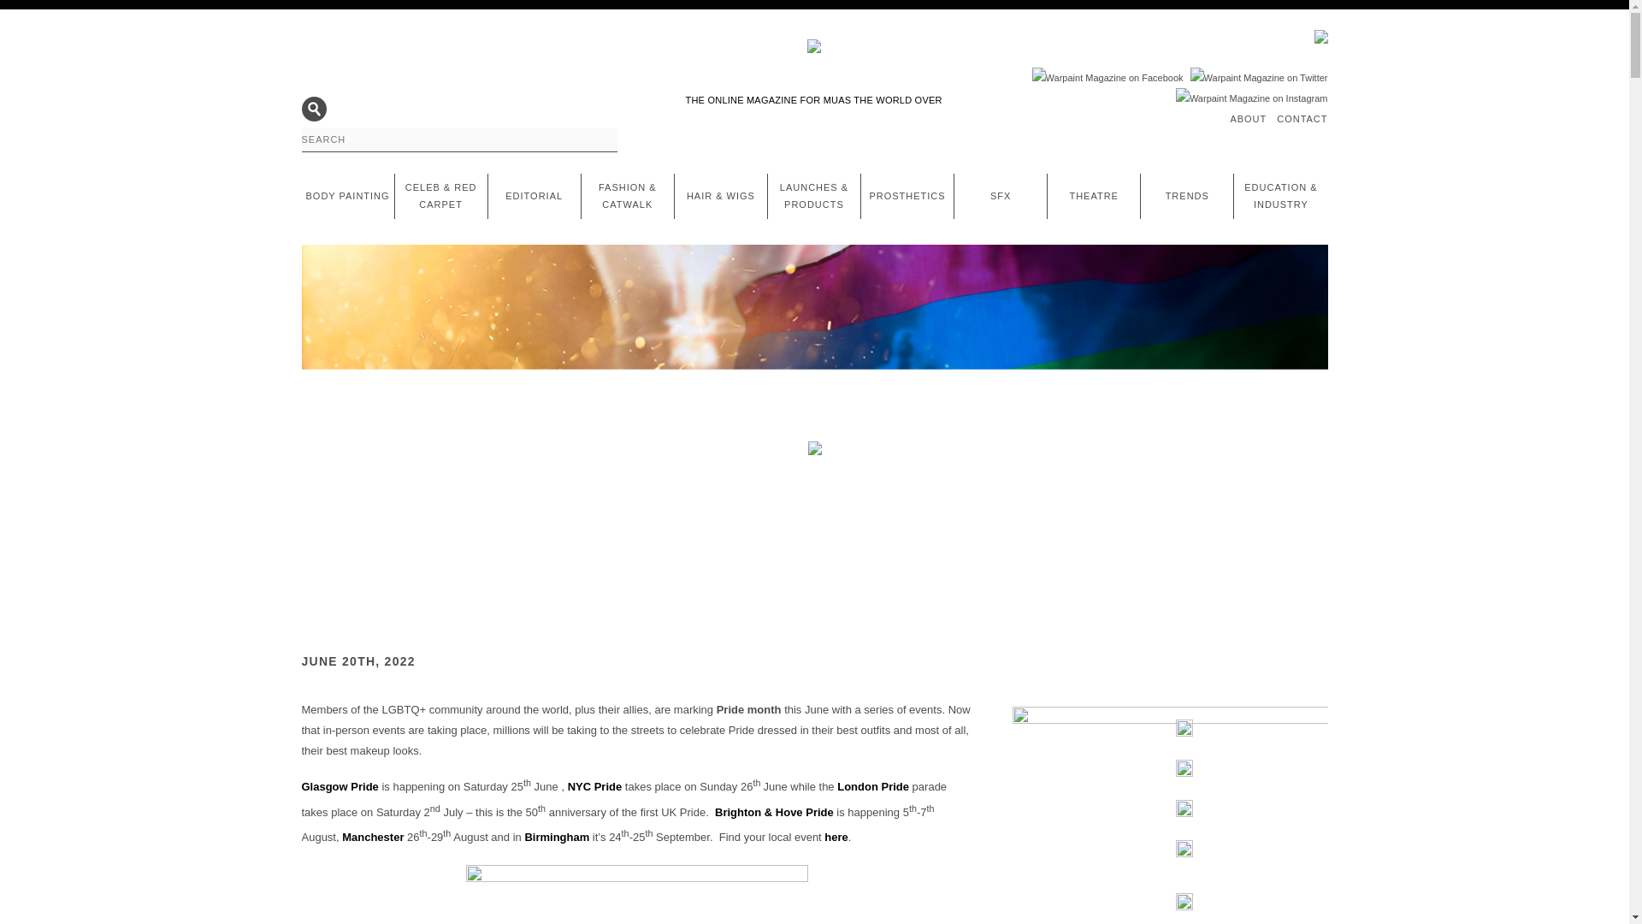 The width and height of the screenshot is (1642, 924). What do you see at coordinates (1248, 118) in the screenshot?
I see `ABOUT` at bounding box center [1248, 118].